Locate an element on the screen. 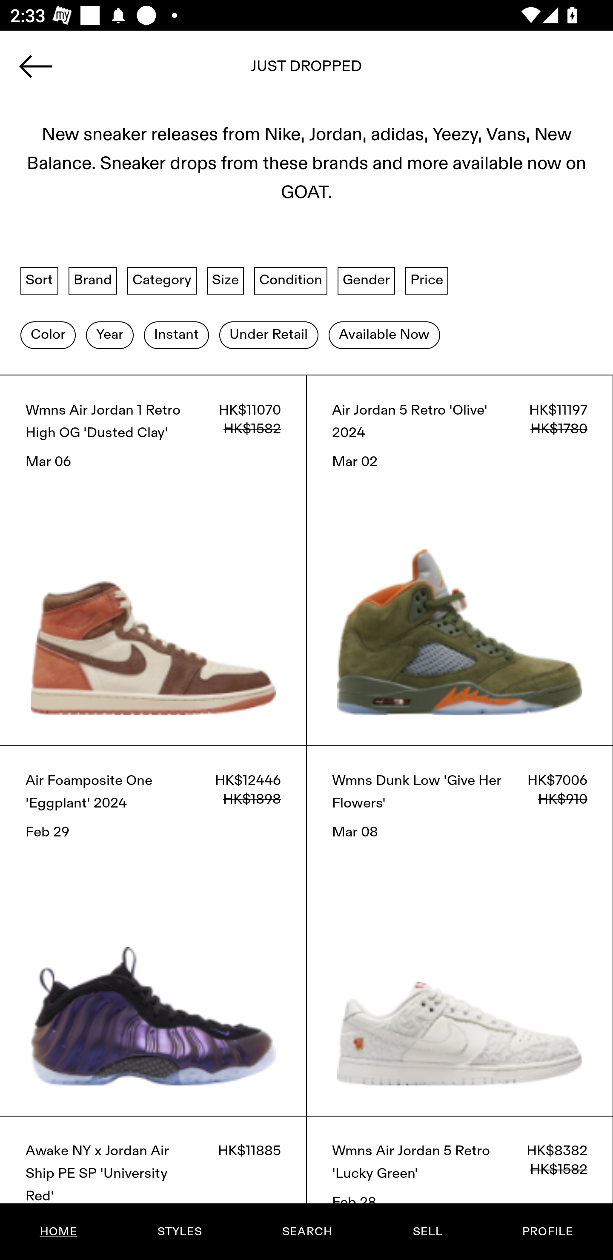 The height and width of the screenshot is (1260, 613). HOME is located at coordinates (59, 1231).